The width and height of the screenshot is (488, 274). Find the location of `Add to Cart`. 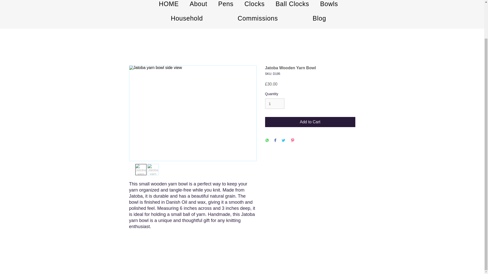

Add to Cart is located at coordinates (310, 122).